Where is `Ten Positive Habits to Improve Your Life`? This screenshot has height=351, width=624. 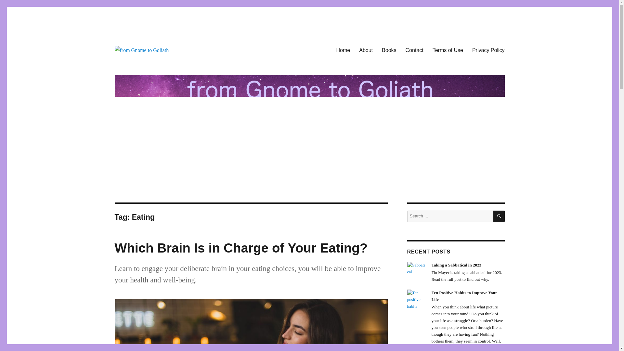
Ten Positive Habits to Improve Your Life is located at coordinates (464, 296).